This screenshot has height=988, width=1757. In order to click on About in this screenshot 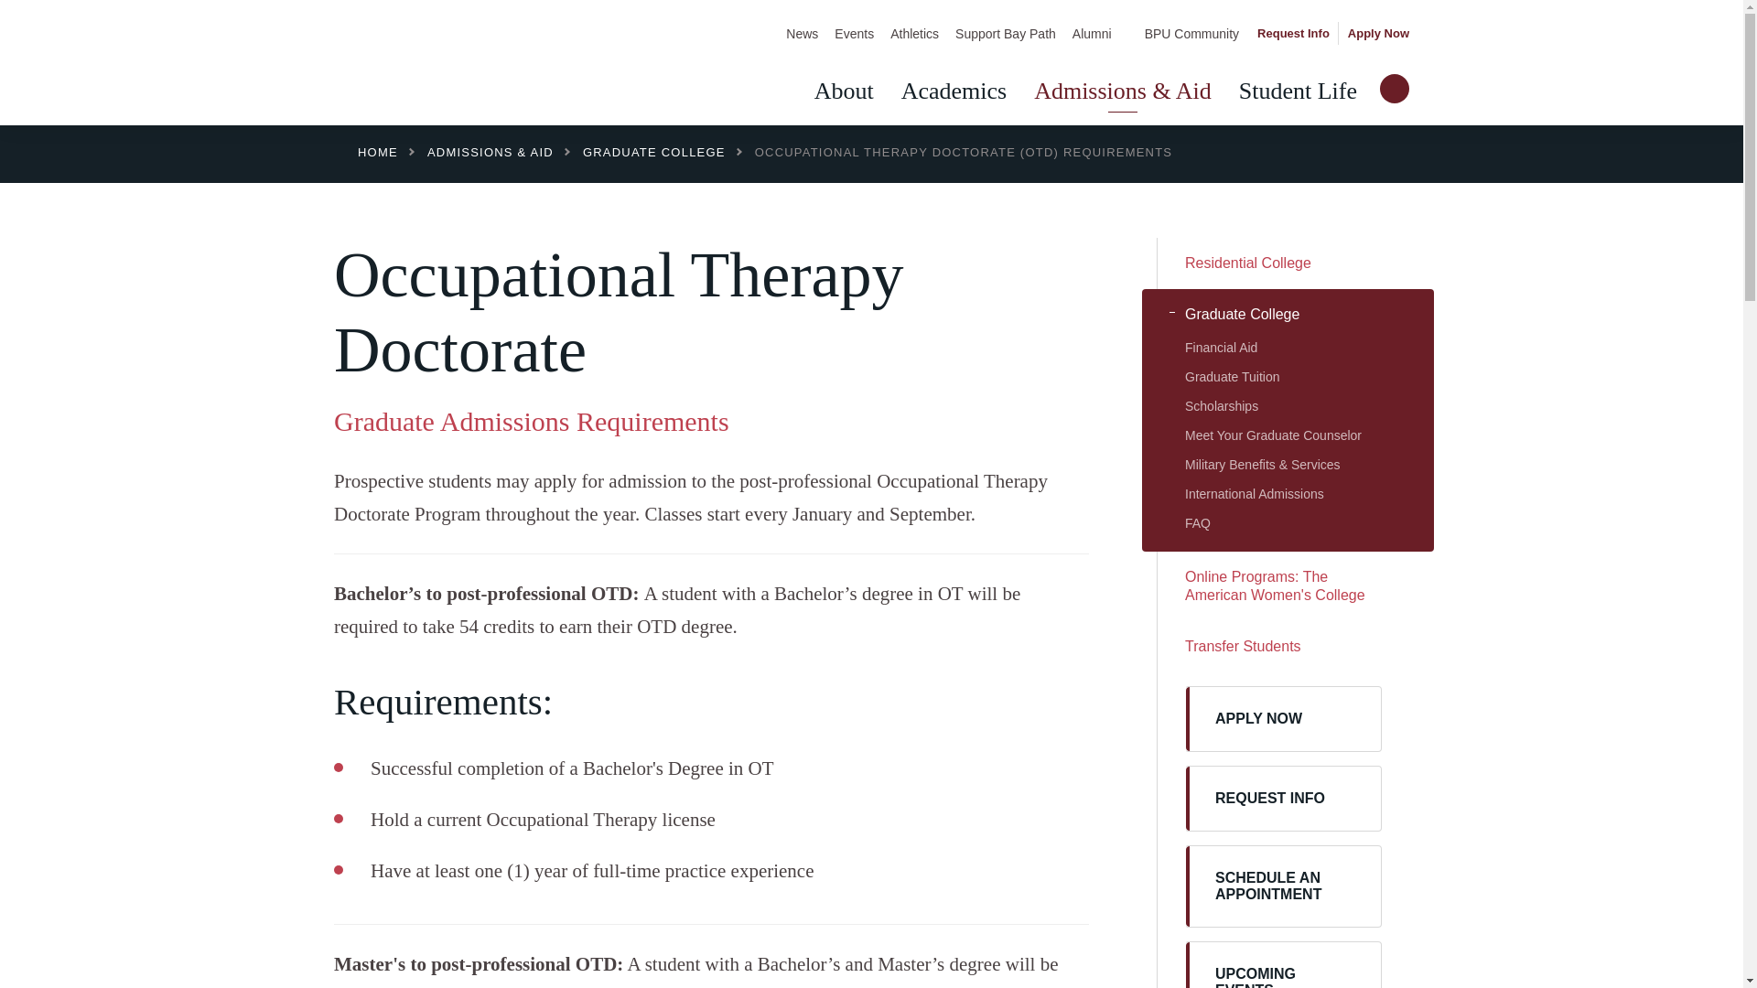, I will do `click(844, 91)`.